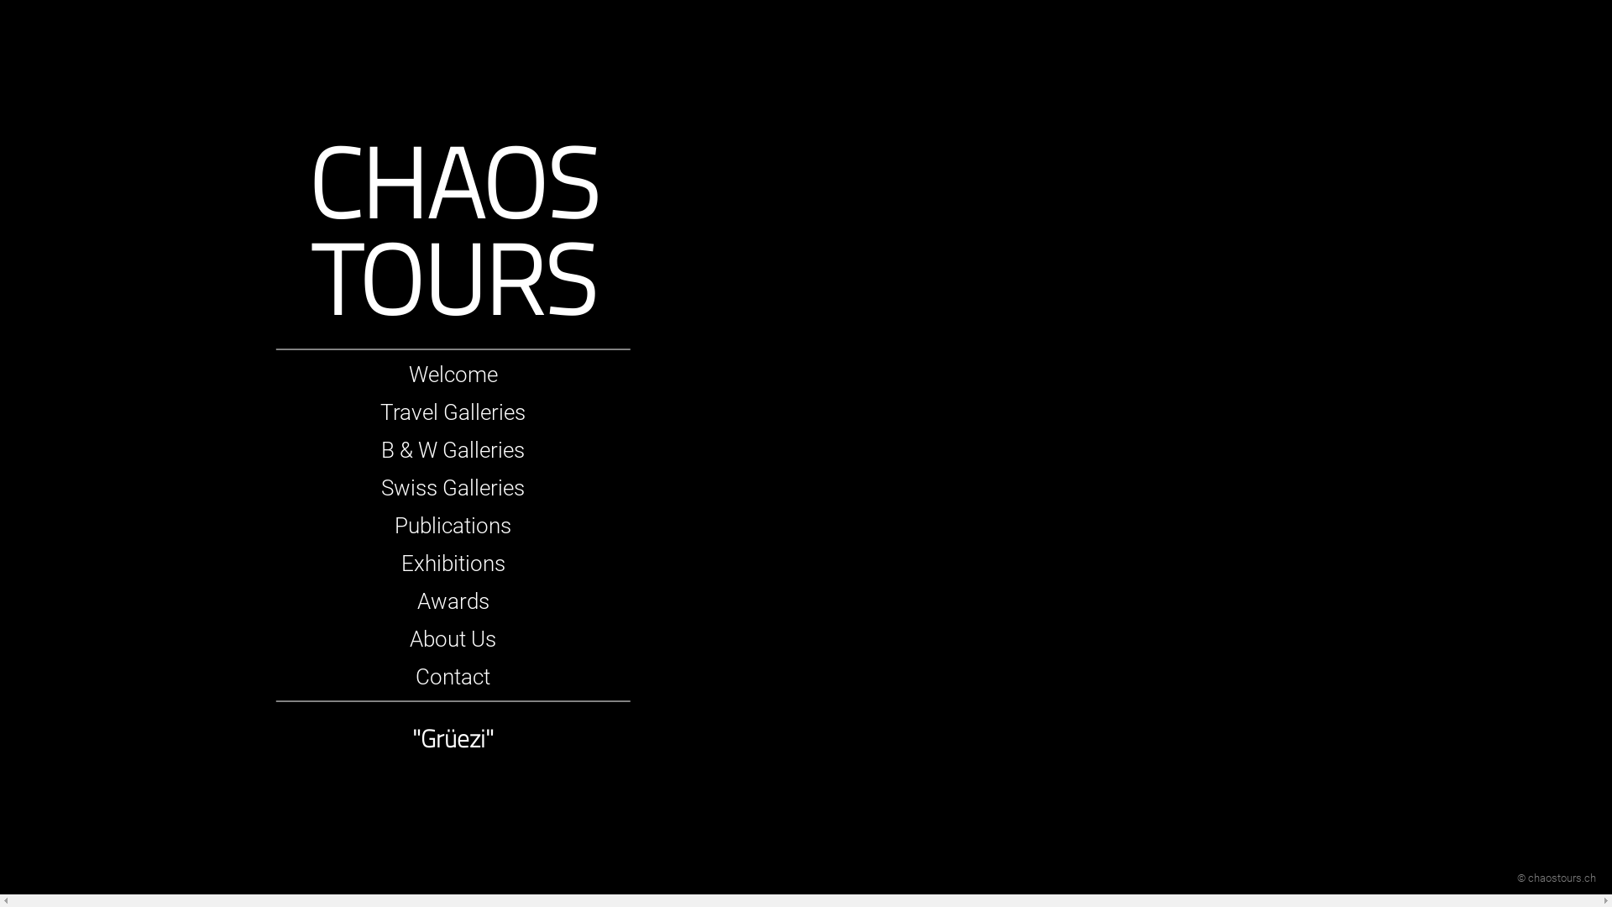  What do you see at coordinates (453, 639) in the screenshot?
I see `About Us` at bounding box center [453, 639].